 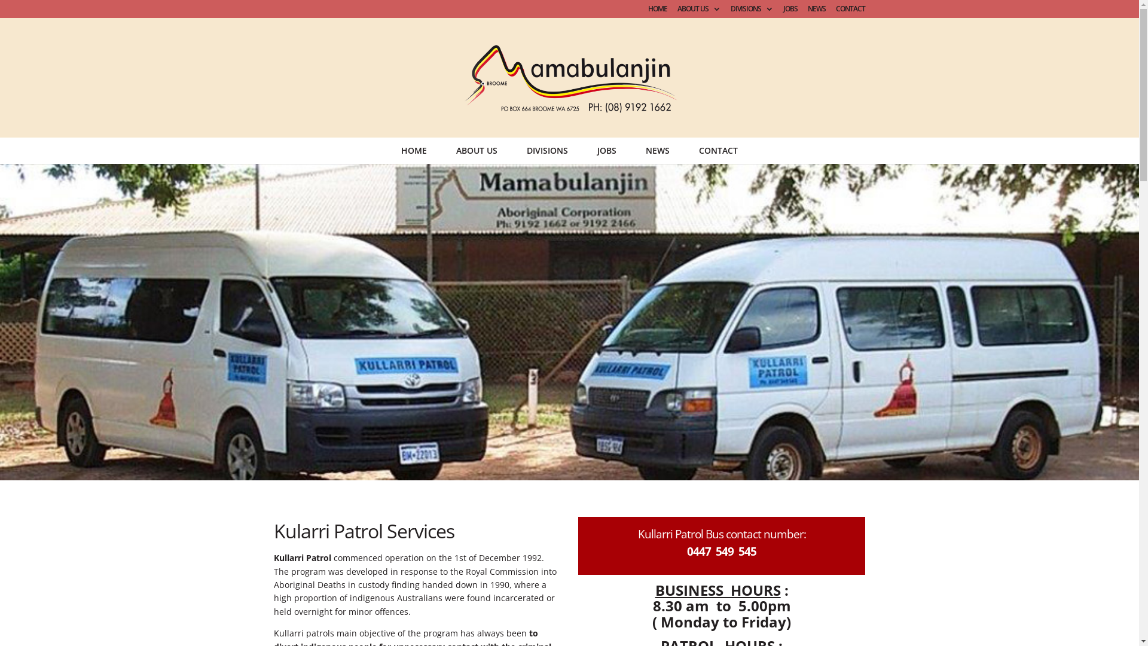 What do you see at coordinates (477, 151) in the screenshot?
I see `ABOUT US` at bounding box center [477, 151].